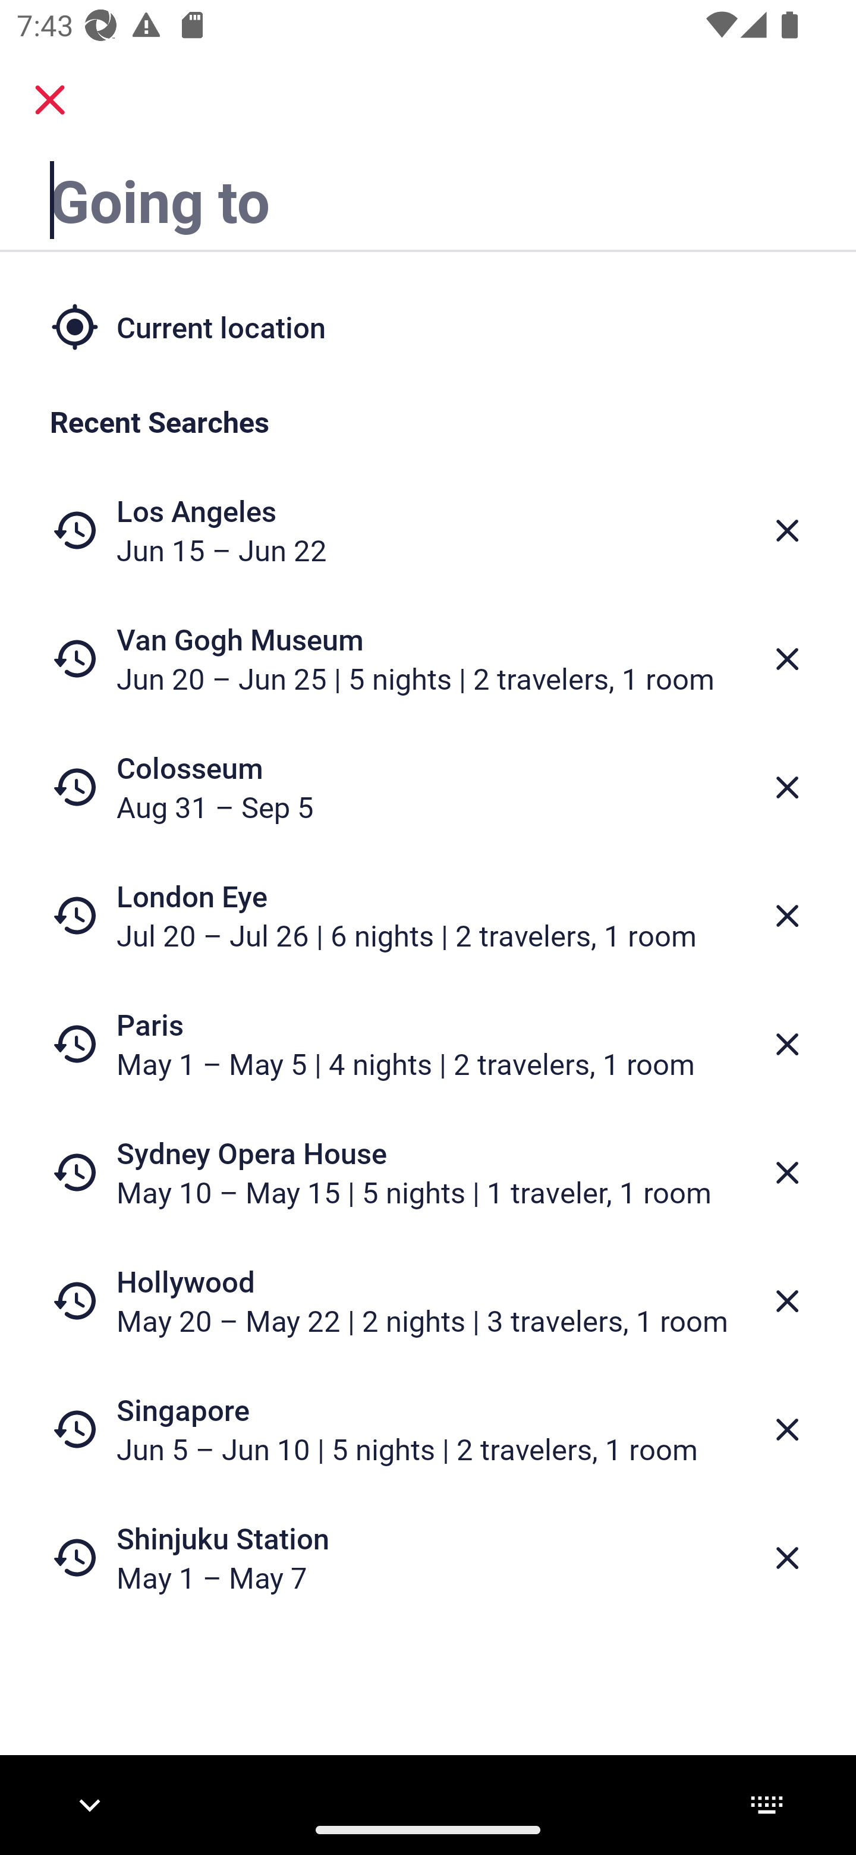  What do you see at coordinates (428, 530) in the screenshot?
I see `Los Angeles Jun 15 – Jun 22` at bounding box center [428, 530].